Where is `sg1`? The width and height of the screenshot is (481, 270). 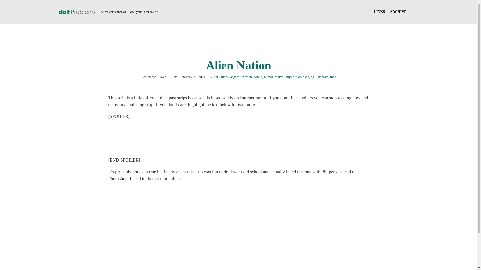 sg1 is located at coordinates (313, 77).